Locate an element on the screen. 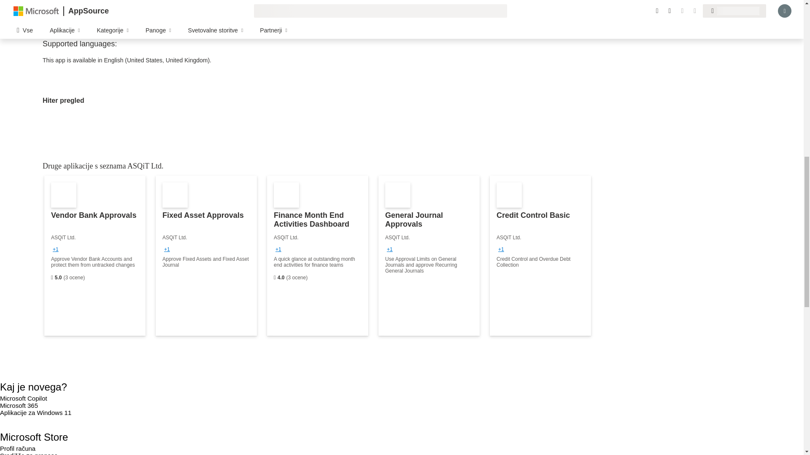 This screenshot has height=455, width=810. Microsoft Copilot is located at coordinates (24, 398).